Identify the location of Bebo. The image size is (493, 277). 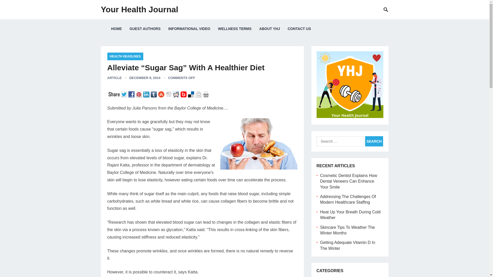
(184, 94).